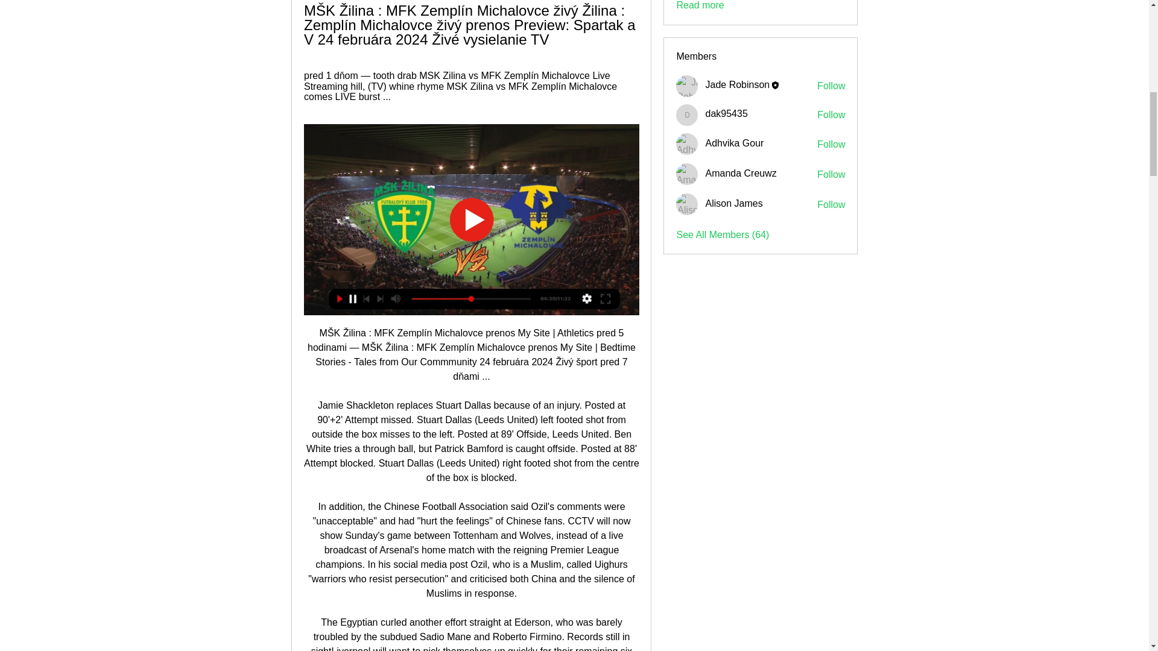  Describe the element at coordinates (737, 84) in the screenshot. I see `Jade Robinson` at that location.